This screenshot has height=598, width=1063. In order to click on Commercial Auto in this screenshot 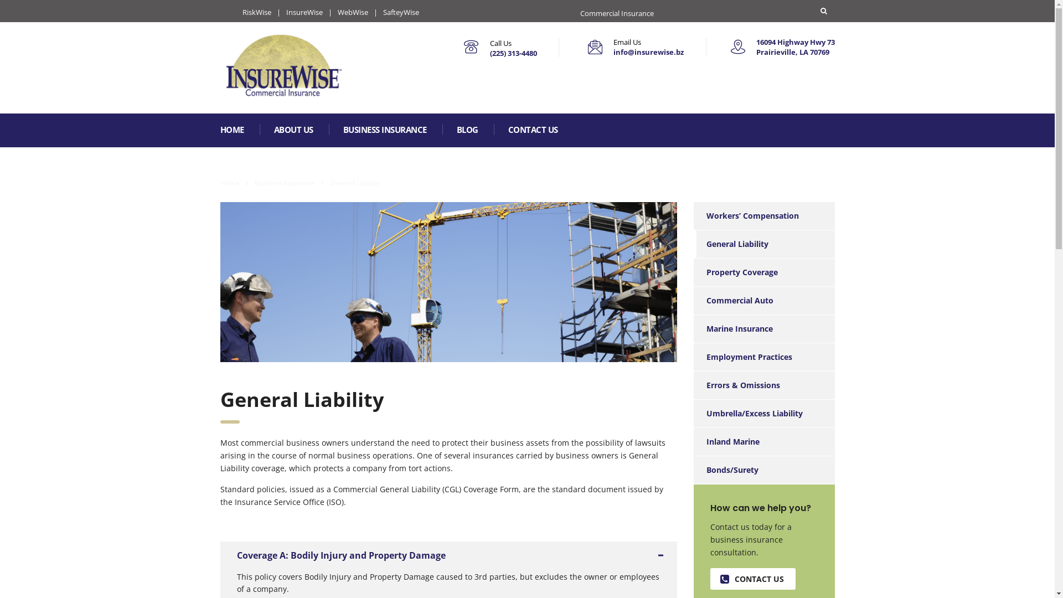, I will do `click(733, 301)`.